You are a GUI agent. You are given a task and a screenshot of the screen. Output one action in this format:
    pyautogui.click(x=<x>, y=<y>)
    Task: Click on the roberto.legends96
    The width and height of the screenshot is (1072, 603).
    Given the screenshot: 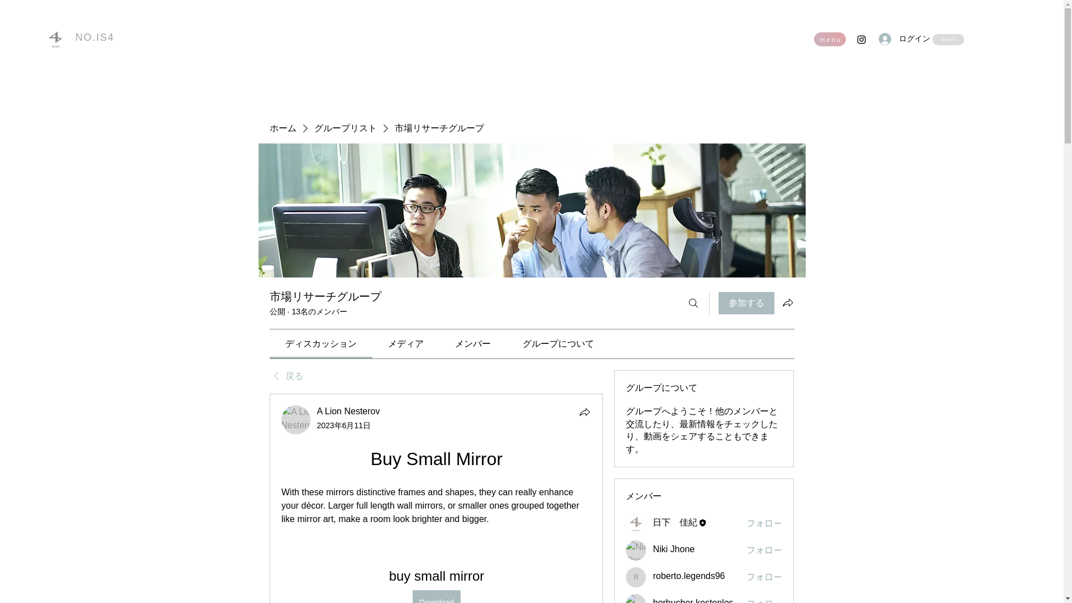 What is the action you would take?
    pyautogui.click(x=636, y=577)
    